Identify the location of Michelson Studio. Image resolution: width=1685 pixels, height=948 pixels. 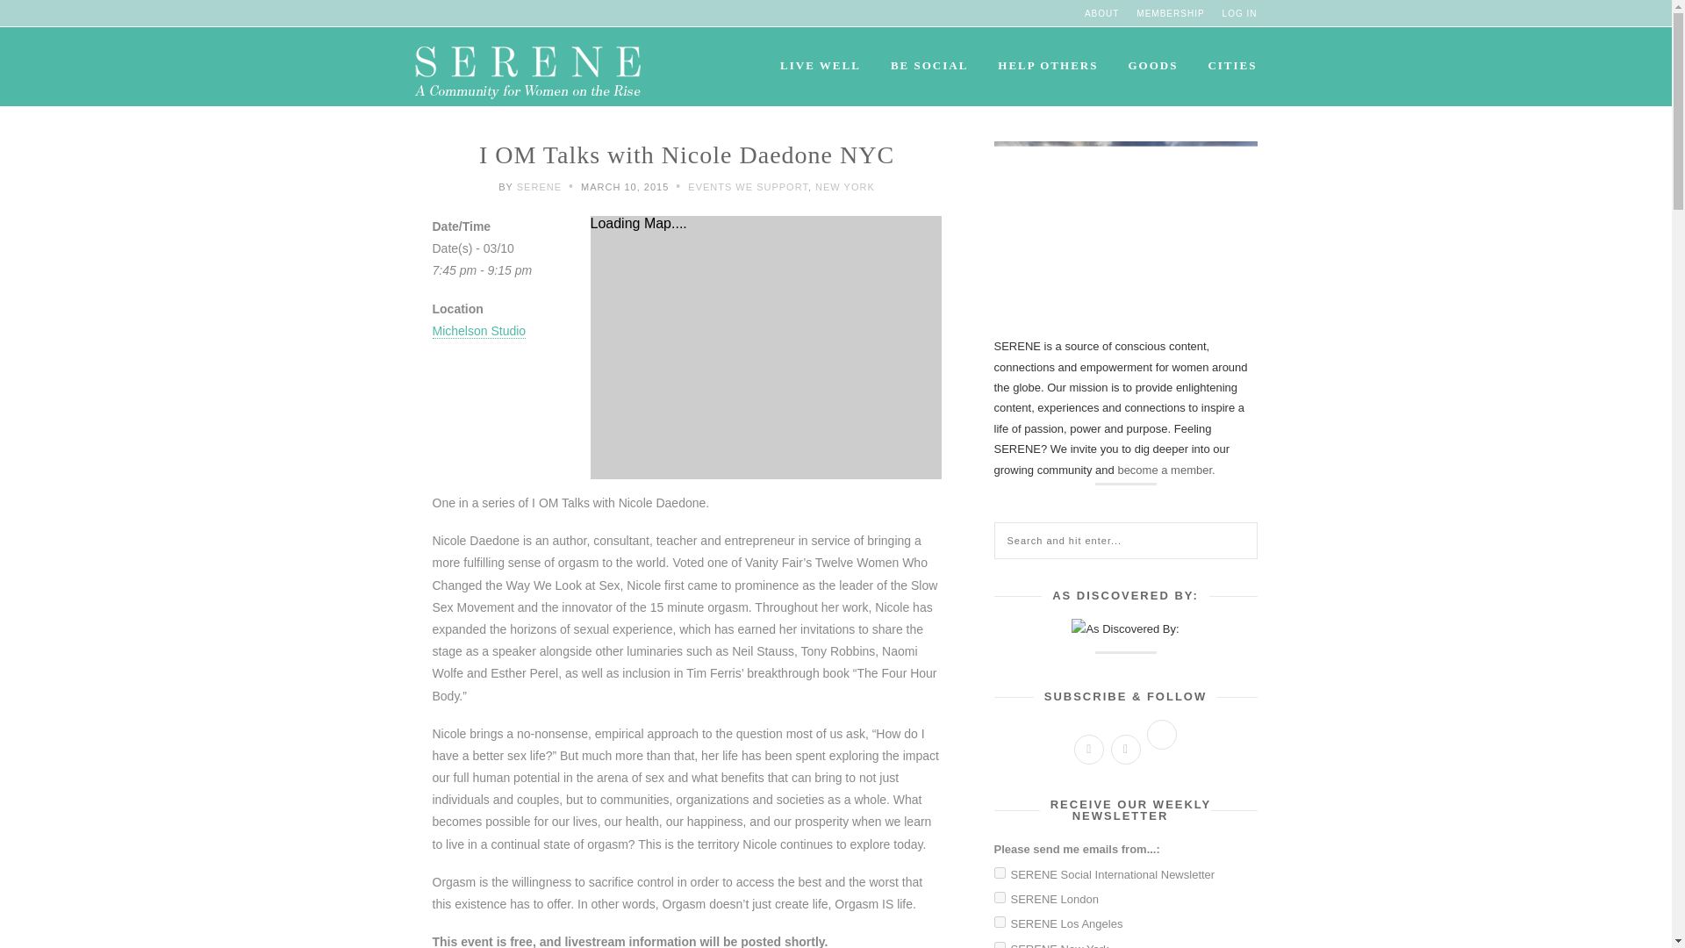
(478, 331).